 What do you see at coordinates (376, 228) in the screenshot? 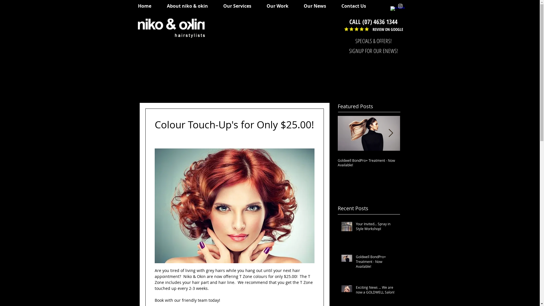
I see `Your Invited... Spray in Style Workshop!` at bounding box center [376, 228].